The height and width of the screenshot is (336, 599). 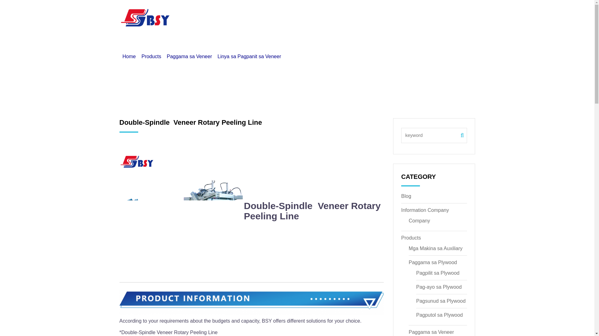 I want to click on Cebuano, so click(x=459, y=13).